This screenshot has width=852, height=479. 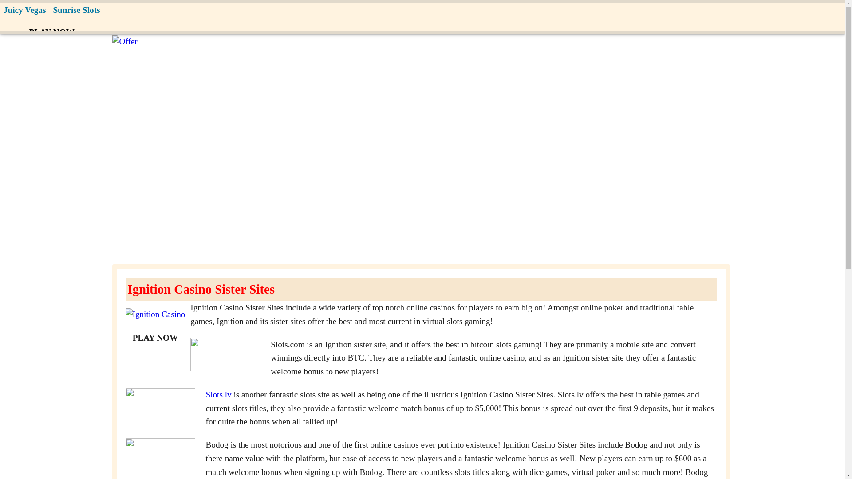 What do you see at coordinates (155, 338) in the screenshot?
I see `PLAY NOW` at bounding box center [155, 338].